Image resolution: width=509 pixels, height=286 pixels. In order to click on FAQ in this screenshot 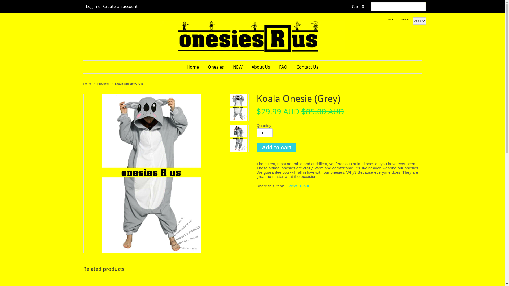, I will do `click(283, 67)`.